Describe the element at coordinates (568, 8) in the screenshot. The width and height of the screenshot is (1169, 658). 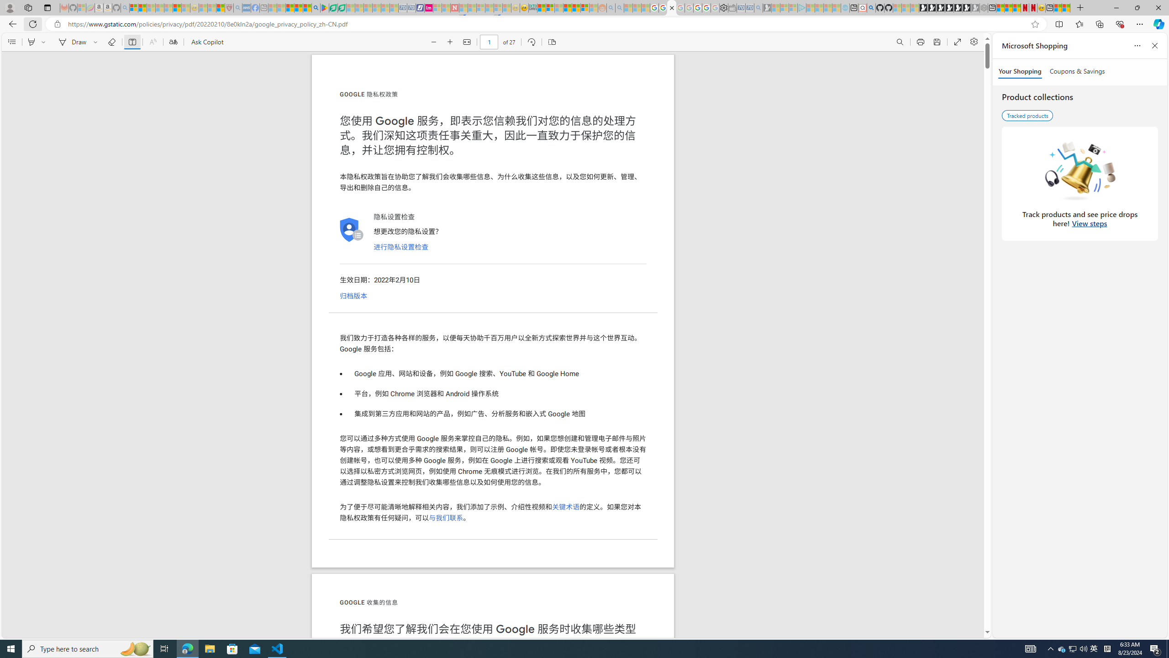
I see `Expert Portfolios` at that location.